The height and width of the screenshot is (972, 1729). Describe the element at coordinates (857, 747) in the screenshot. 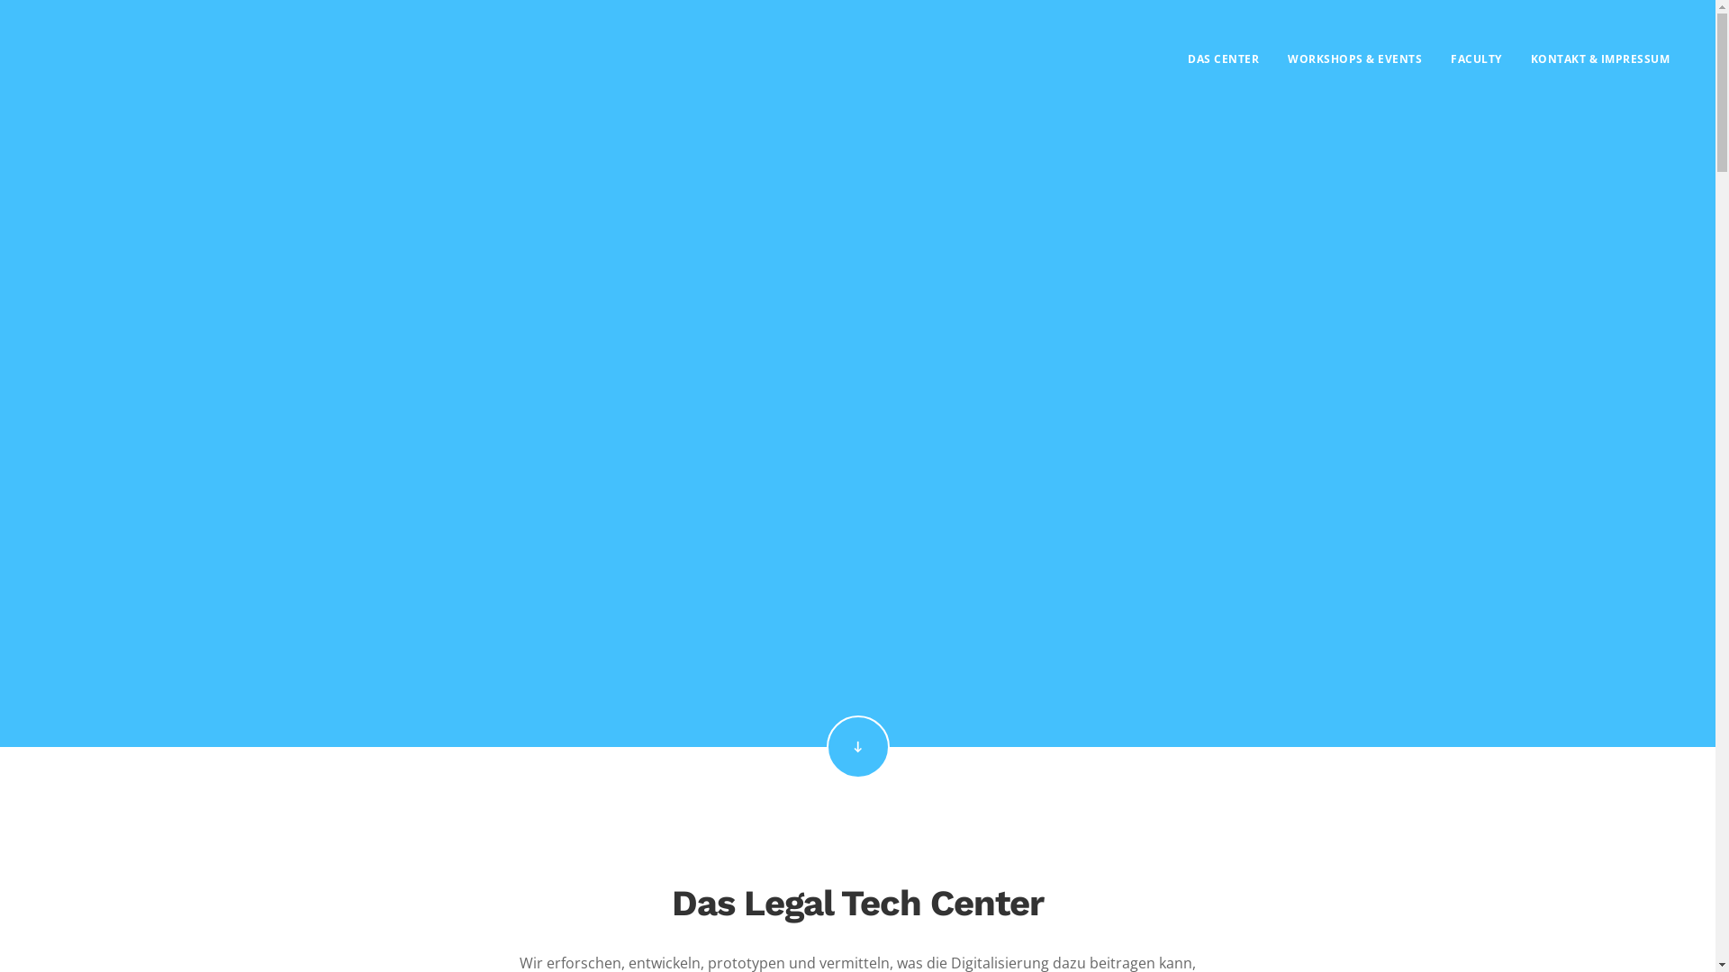

I see `Scroll down` at that location.